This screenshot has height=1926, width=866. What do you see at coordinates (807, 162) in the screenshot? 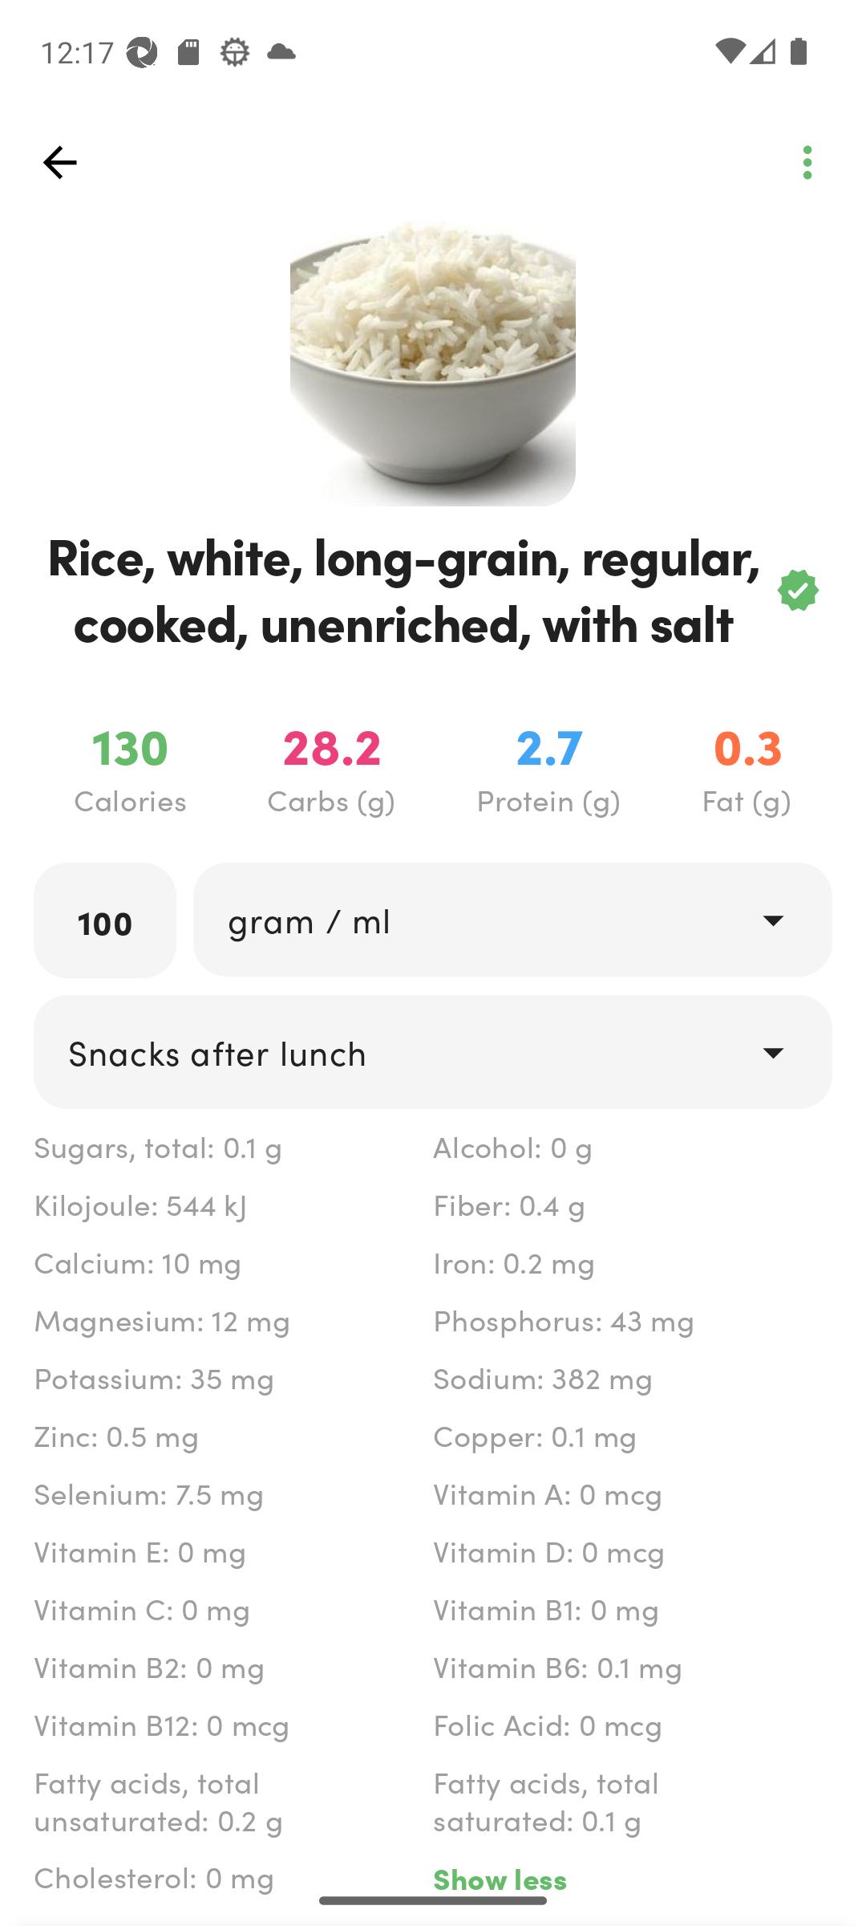
I see `top_left_action` at bounding box center [807, 162].